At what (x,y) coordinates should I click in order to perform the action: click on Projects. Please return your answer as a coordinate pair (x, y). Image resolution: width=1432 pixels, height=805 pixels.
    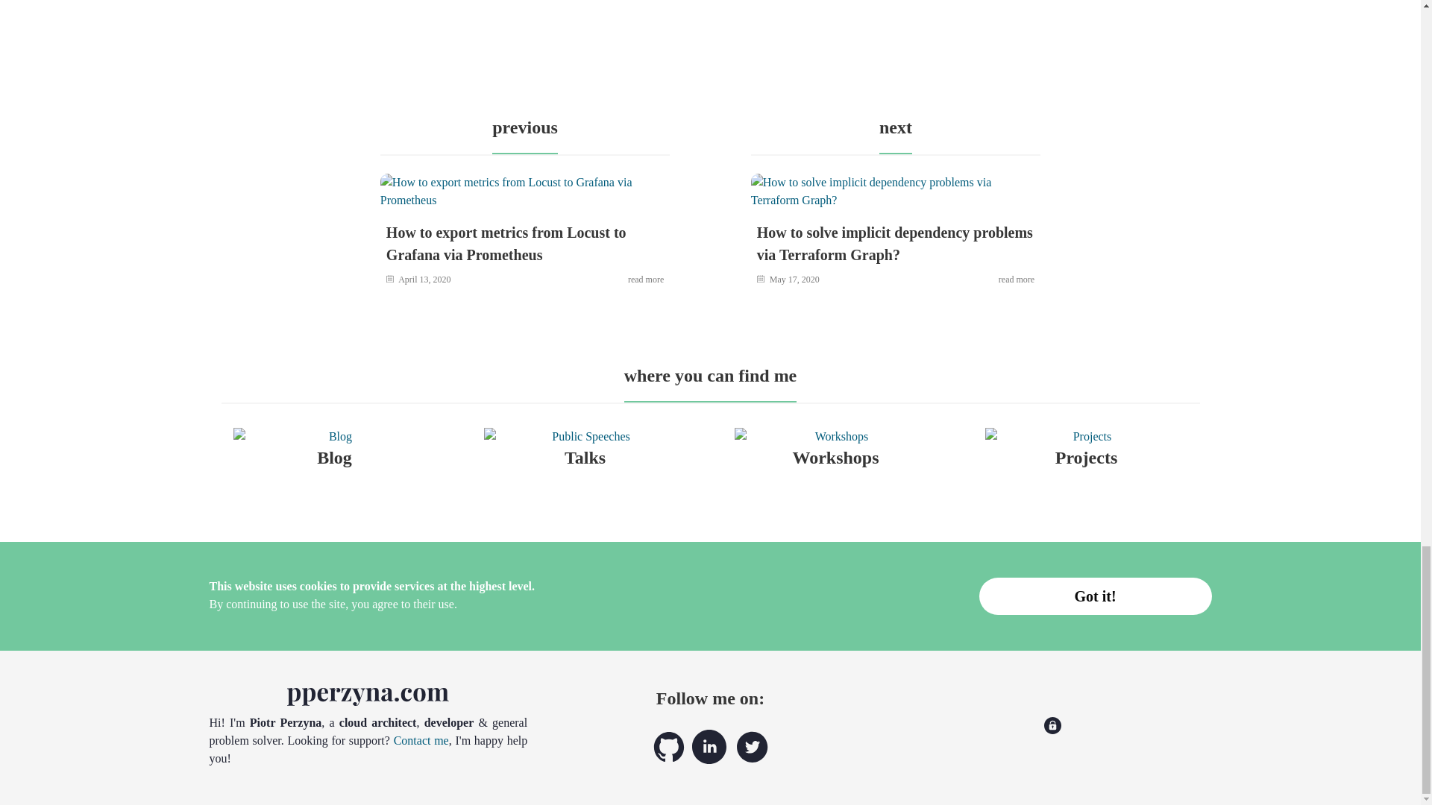
    Looking at the image, I should click on (1086, 446).